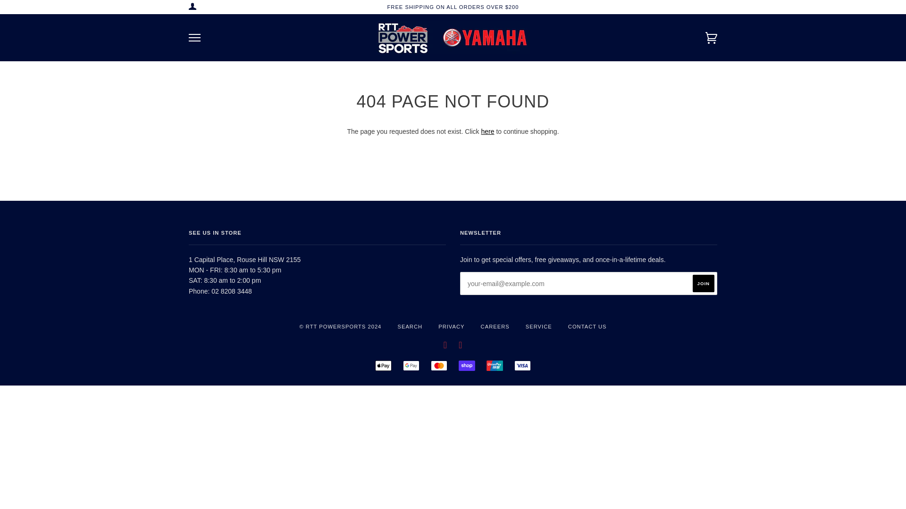 The height and width of the screenshot is (509, 906). What do you see at coordinates (466, 366) in the screenshot?
I see `SHOP PAY` at bounding box center [466, 366].